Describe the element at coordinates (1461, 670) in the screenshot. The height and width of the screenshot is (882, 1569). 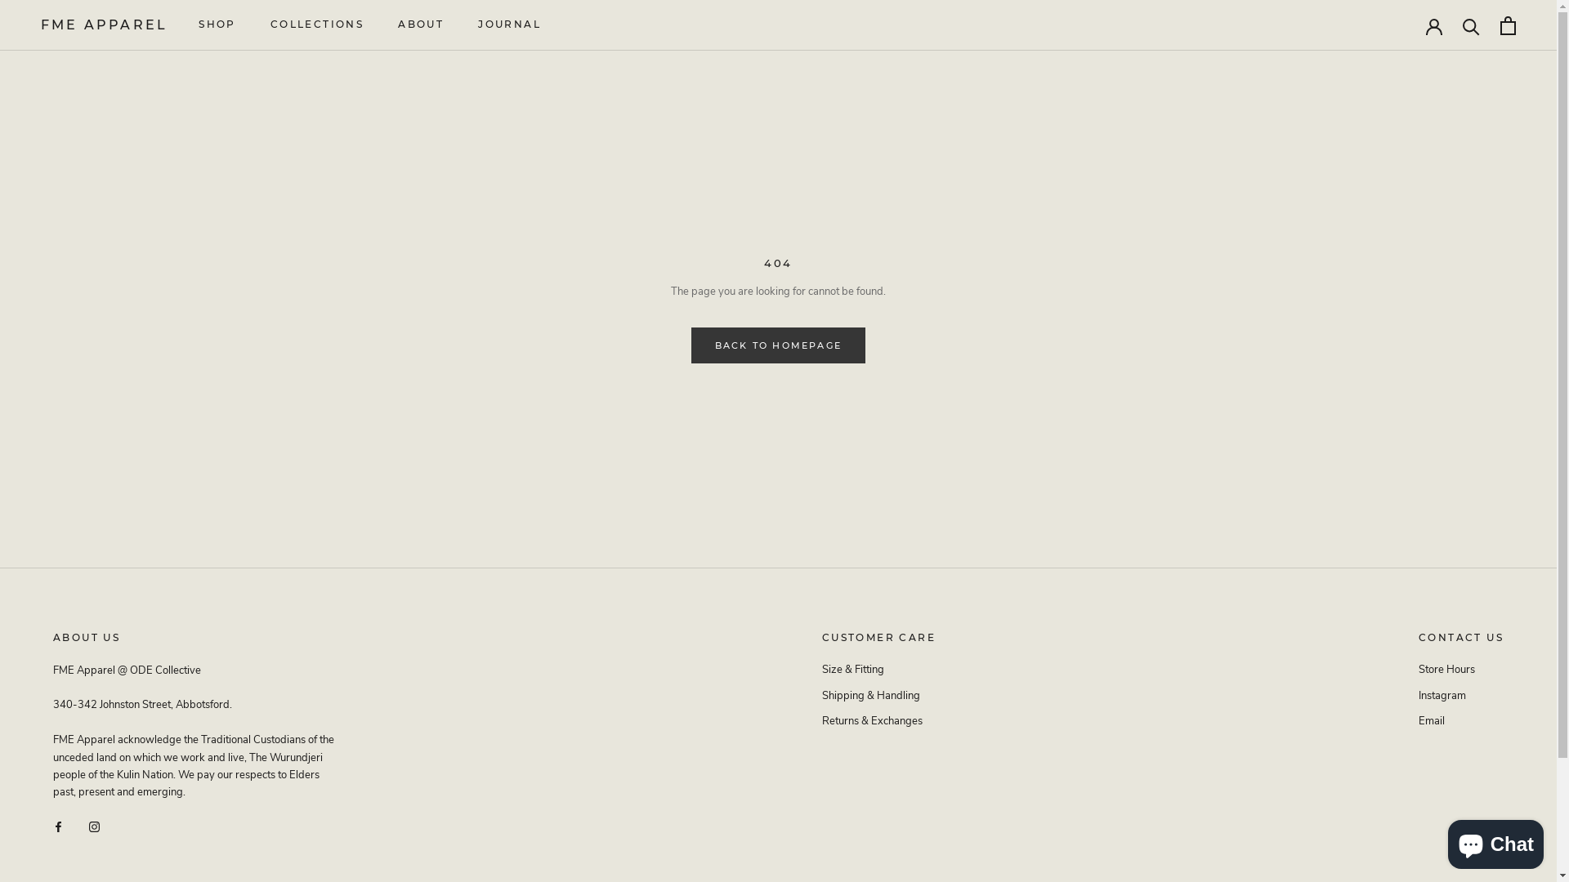
I see `Store Hours` at that location.